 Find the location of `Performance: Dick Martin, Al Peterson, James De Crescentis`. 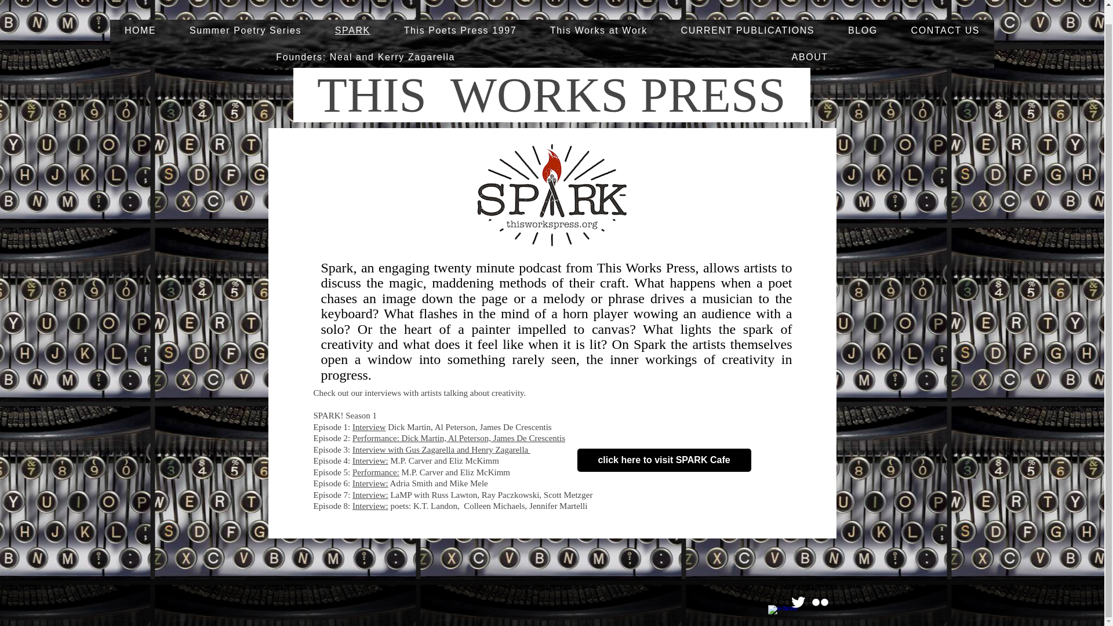

Performance: Dick Martin, Al Peterson, James De Crescentis is located at coordinates (459, 438).